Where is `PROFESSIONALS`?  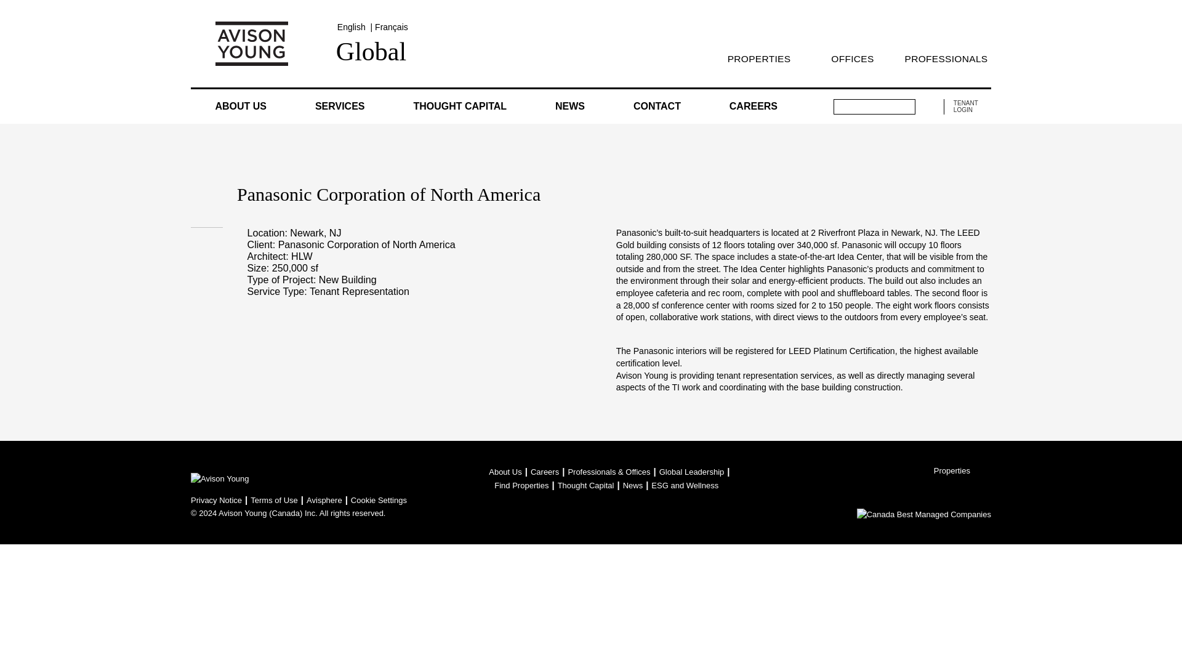
PROFESSIONALS is located at coordinates (946, 58).